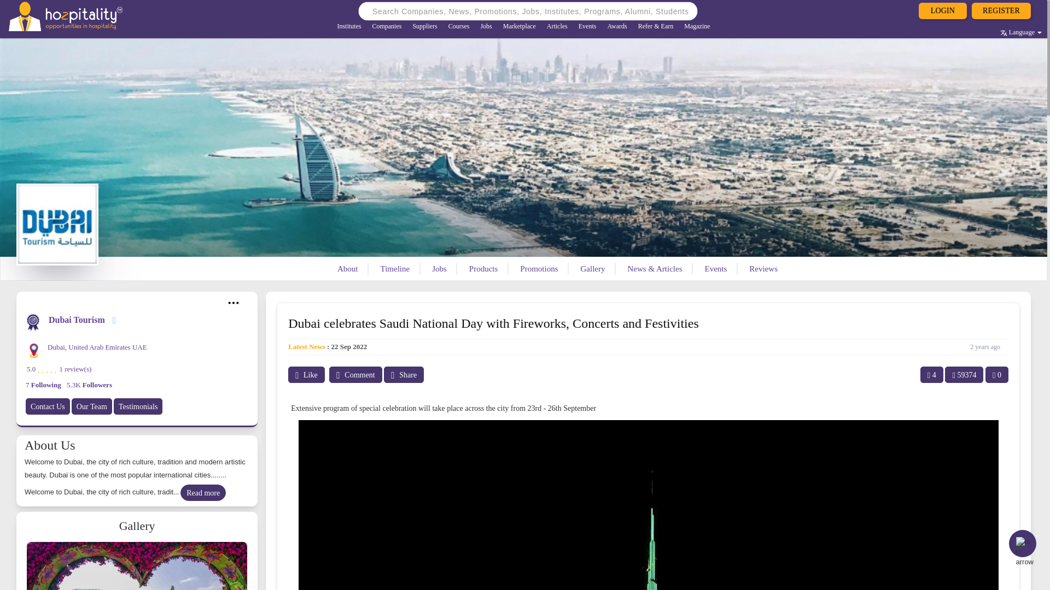 This screenshot has height=590, width=1050. Describe the element at coordinates (306, 374) in the screenshot. I see `Like` at that location.